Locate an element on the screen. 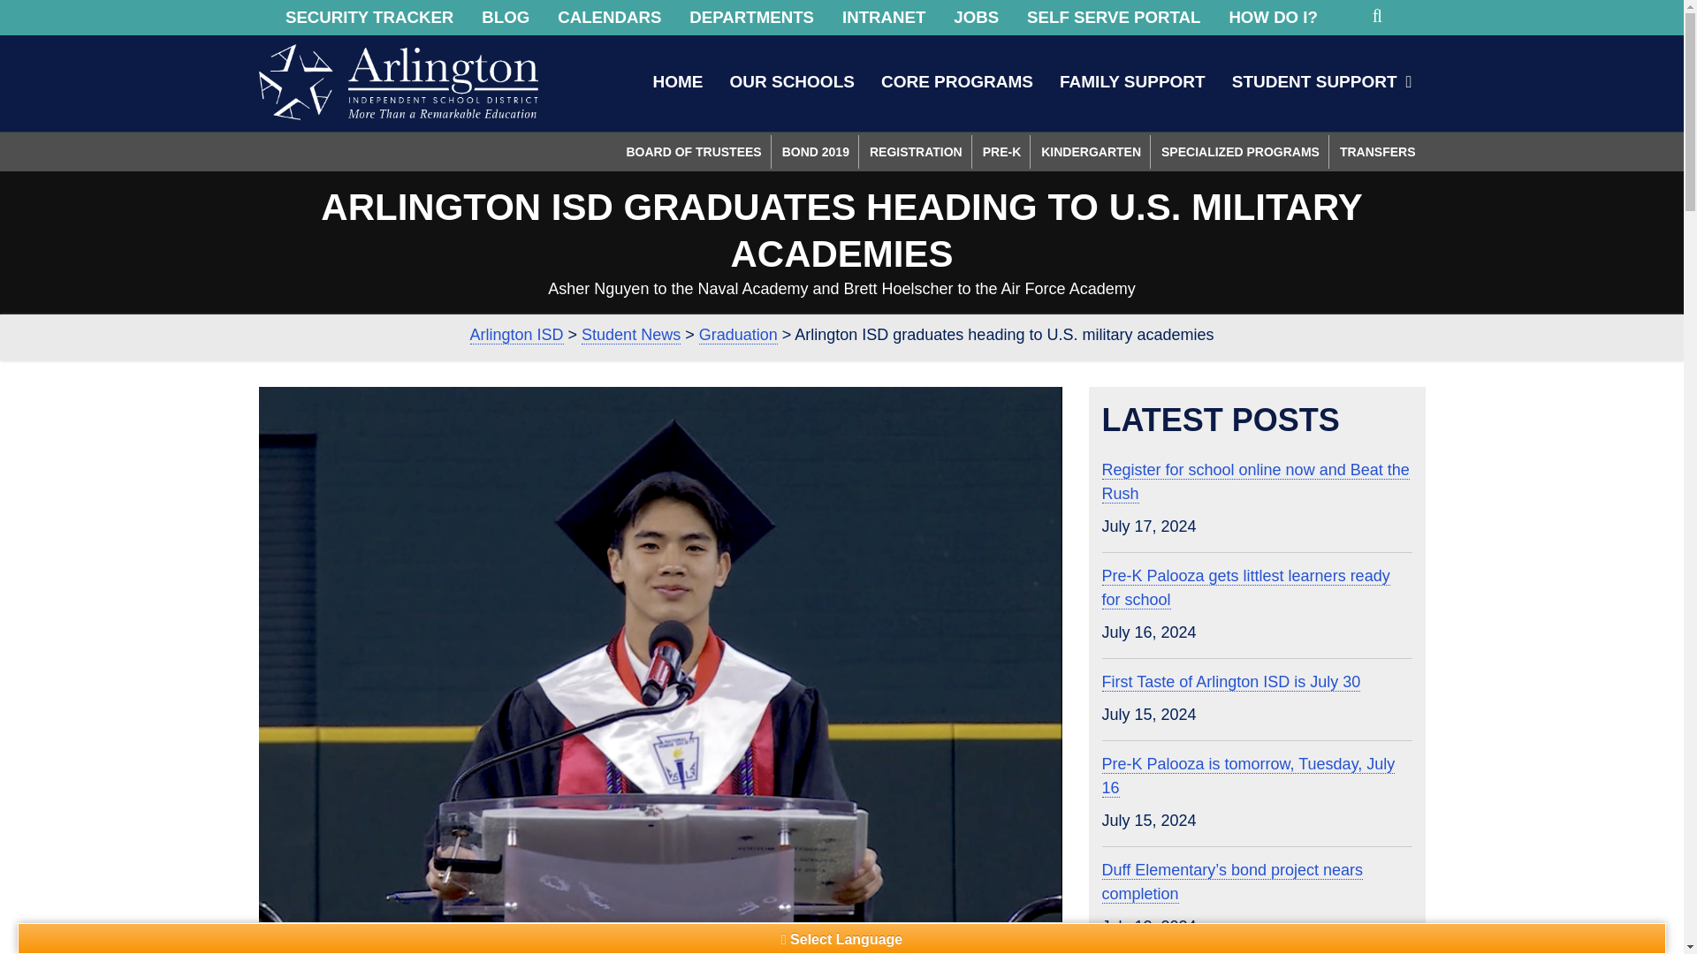  SEARCH is located at coordinates (1379, 16).